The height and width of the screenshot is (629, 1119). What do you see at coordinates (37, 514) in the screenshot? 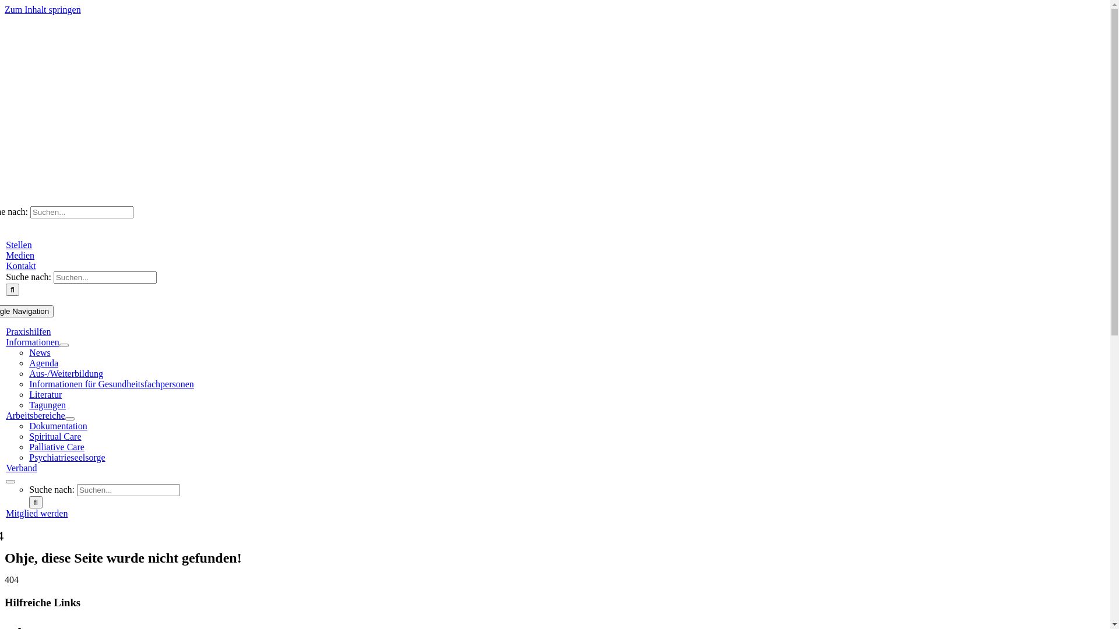
I see `Mitglied werden` at bounding box center [37, 514].